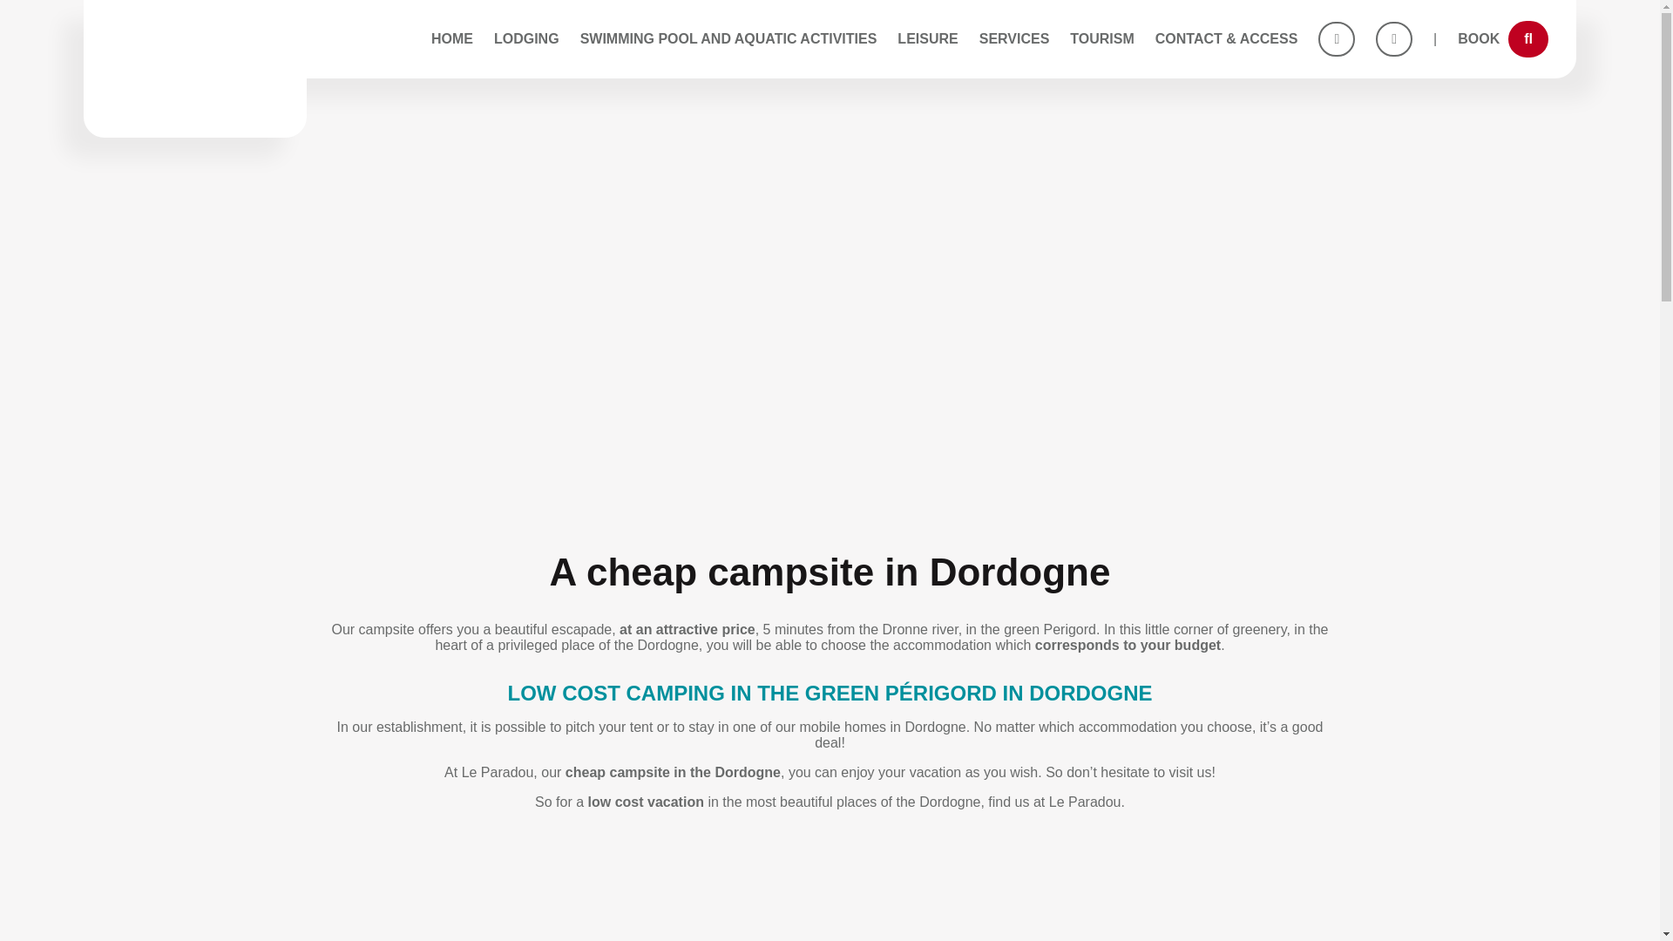  Describe the element at coordinates (1101, 38) in the screenshot. I see `TOURISM` at that location.